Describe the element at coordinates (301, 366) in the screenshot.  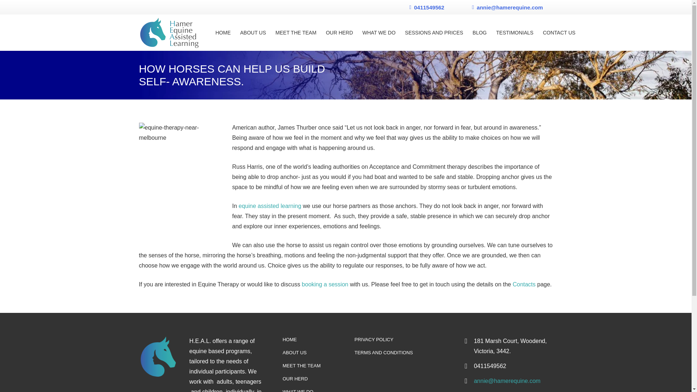
I see `MEET THE TEAM` at that location.